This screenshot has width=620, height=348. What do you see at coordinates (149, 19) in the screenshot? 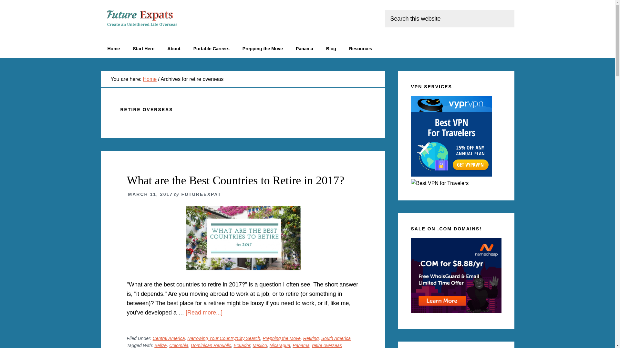
I see `Future Expats` at bounding box center [149, 19].